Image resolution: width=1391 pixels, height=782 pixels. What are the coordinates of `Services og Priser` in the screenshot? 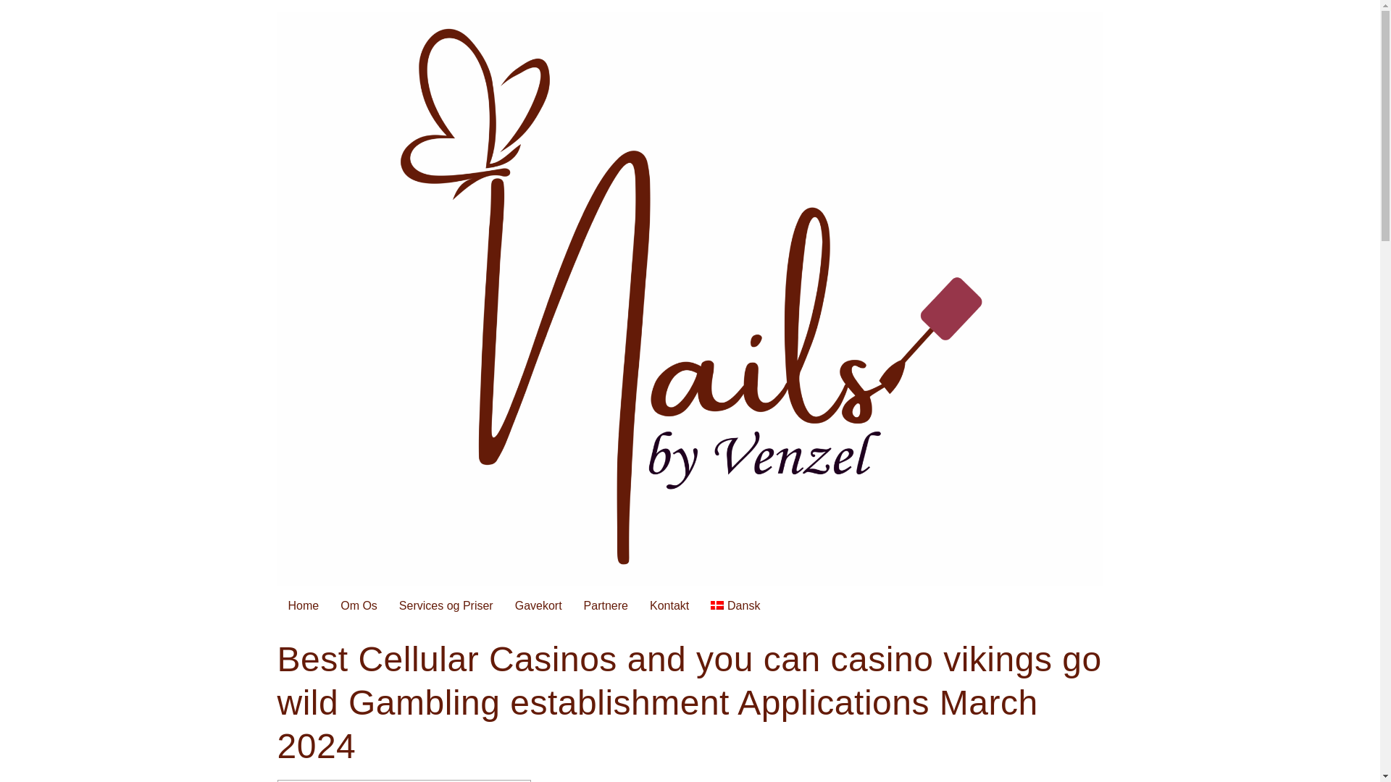 It's located at (446, 605).